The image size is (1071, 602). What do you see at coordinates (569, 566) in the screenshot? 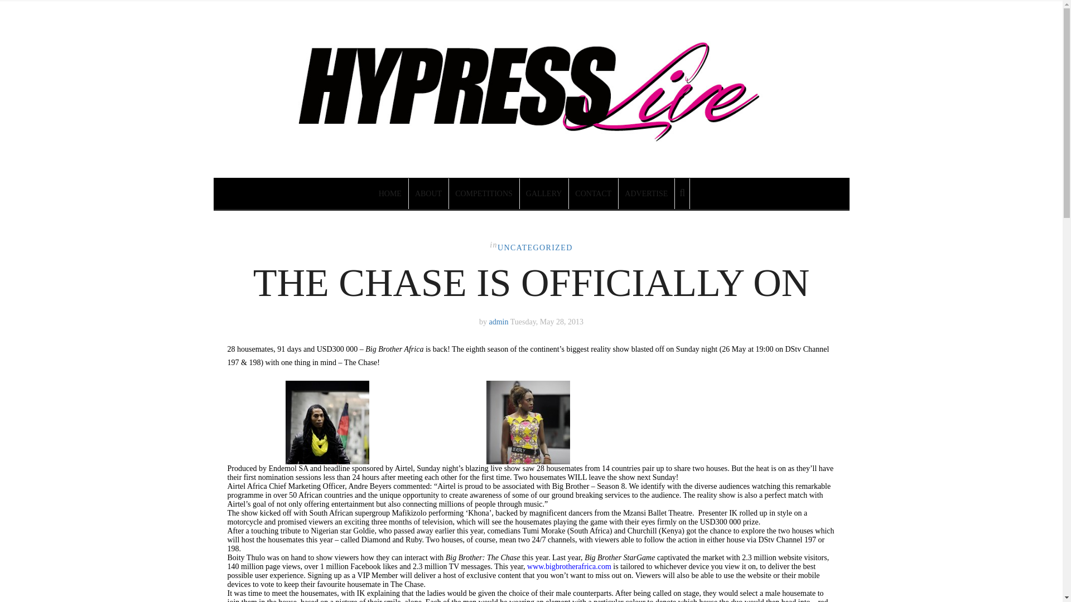
I see `www.bigbrotherafrica.com` at bounding box center [569, 566].